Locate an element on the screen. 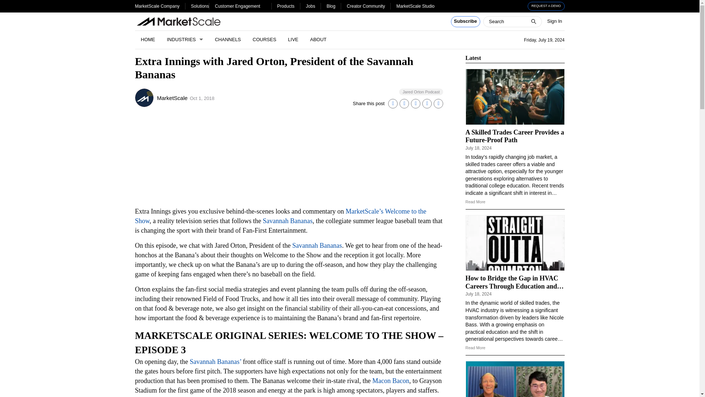 This screenshot has width=705, height=397. Share on Linkedin is located at coordinates (393, 103).